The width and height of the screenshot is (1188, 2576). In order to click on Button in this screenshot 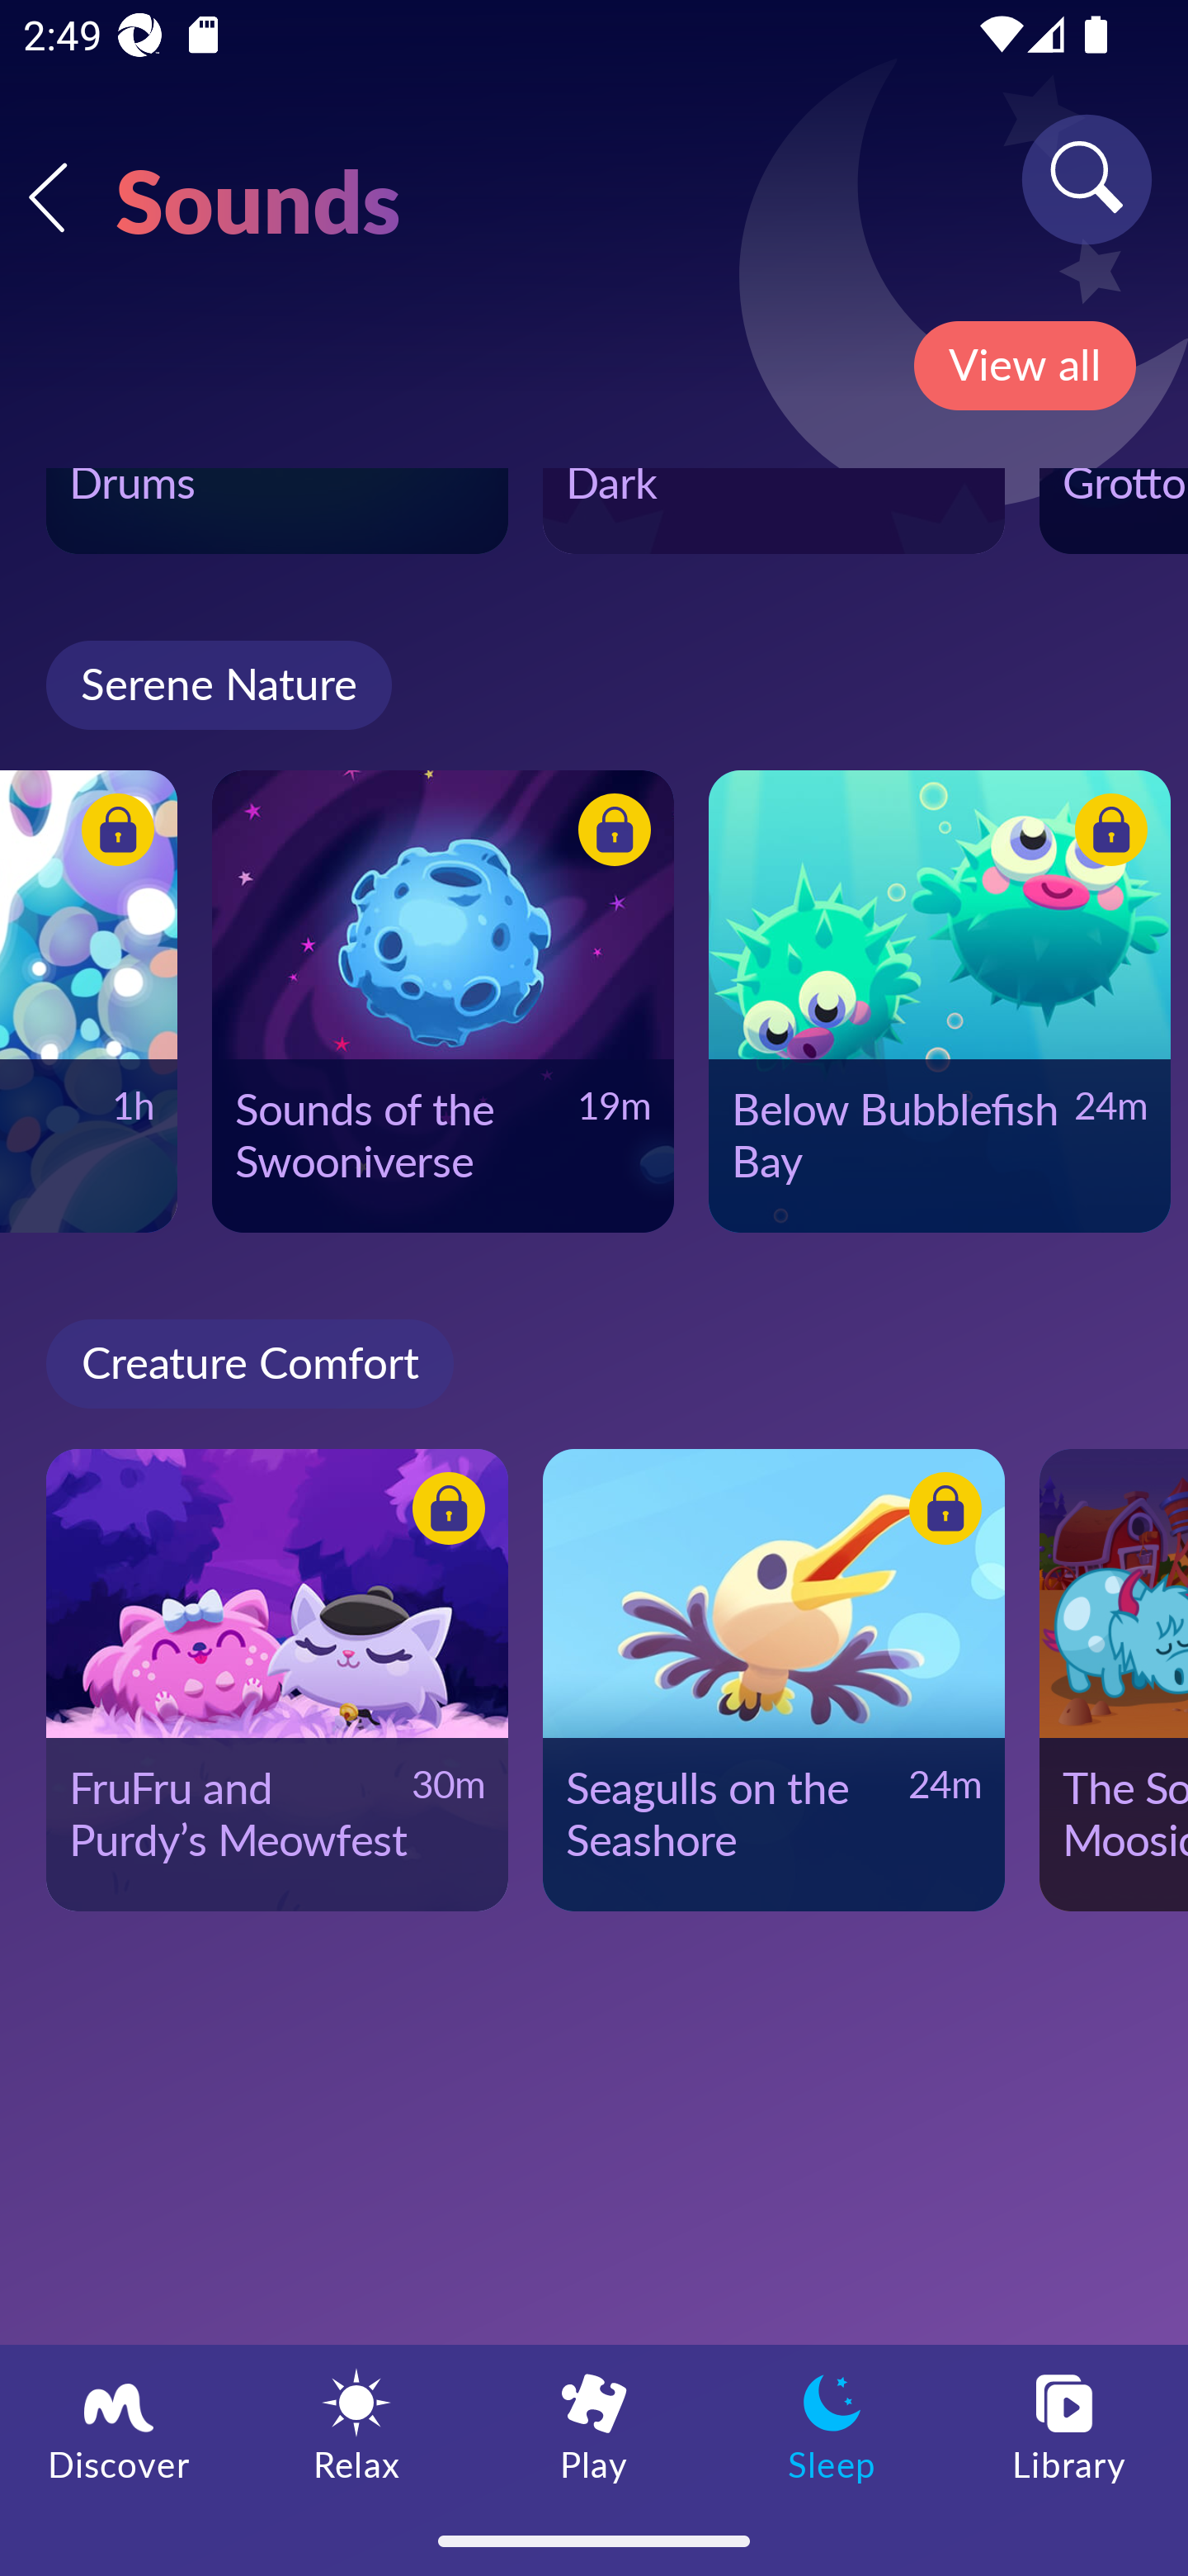, I will do `click(609, 834)`.